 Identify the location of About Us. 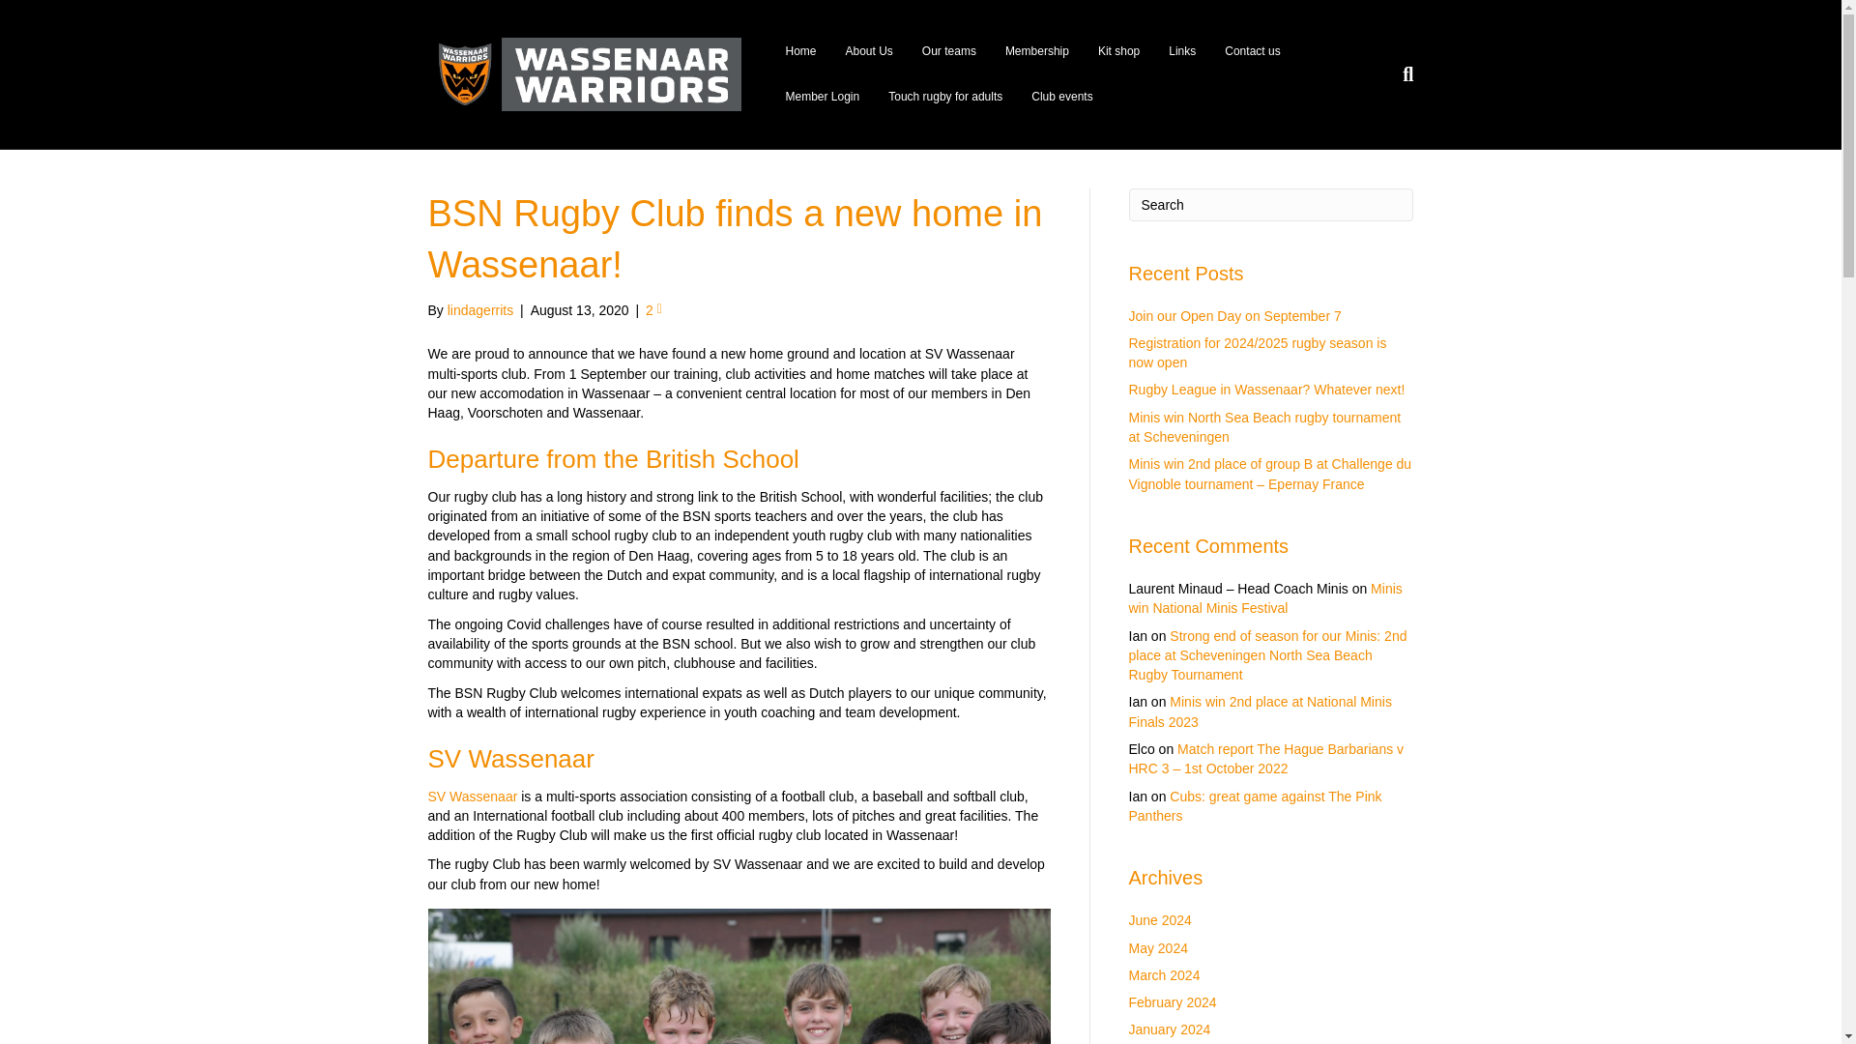
(869, 51).